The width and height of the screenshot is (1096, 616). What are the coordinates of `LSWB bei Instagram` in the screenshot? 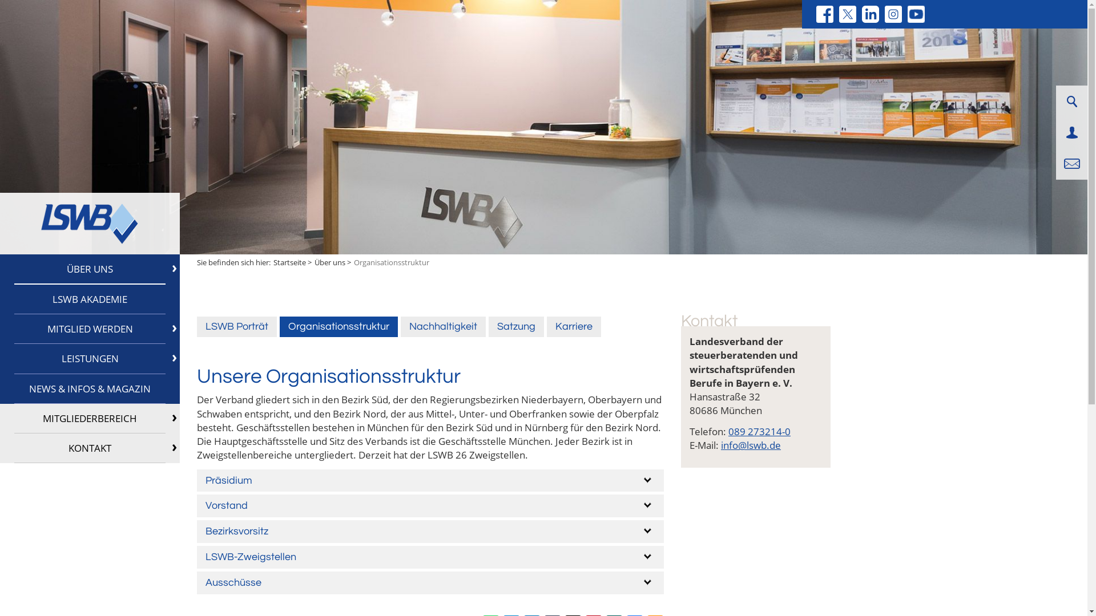 It's located at (893, 14).